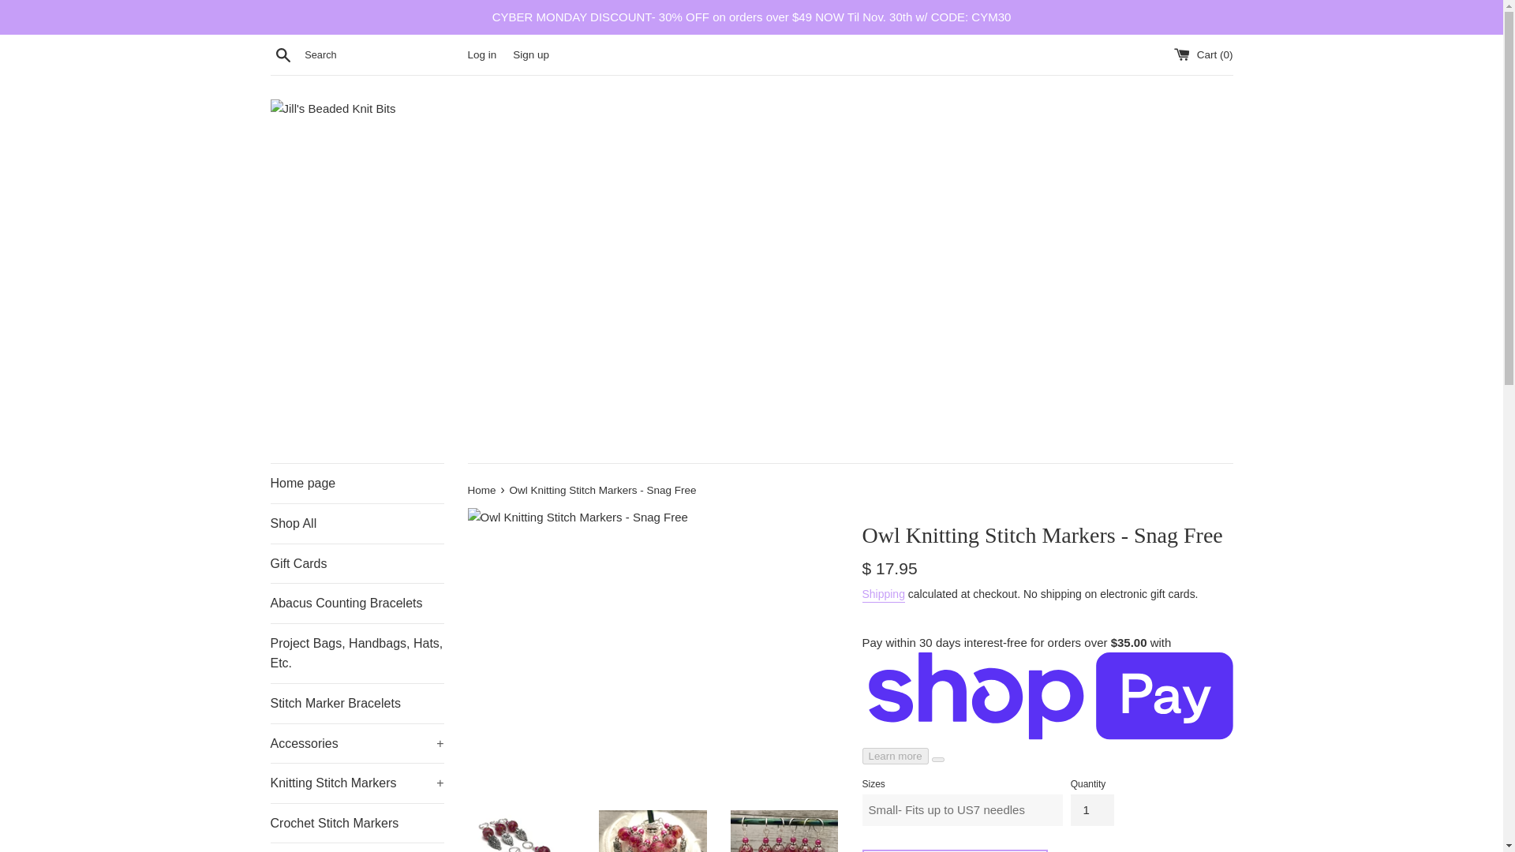 This screenshot has height=852, width=1515. I want to click on Crochet Stitch Markers, so click(357, 824).